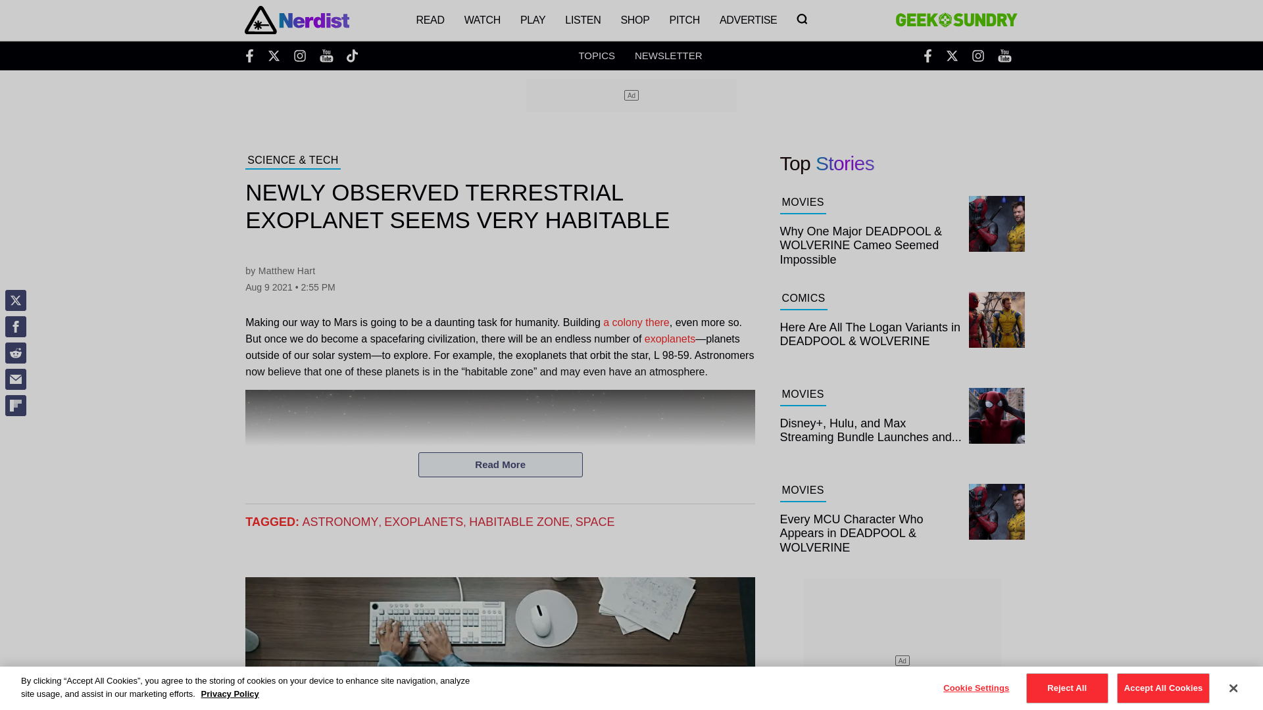 The width and height of the screenshot is (1263, 710). I want to click on Accept All Cookies, so click(1163, 688).